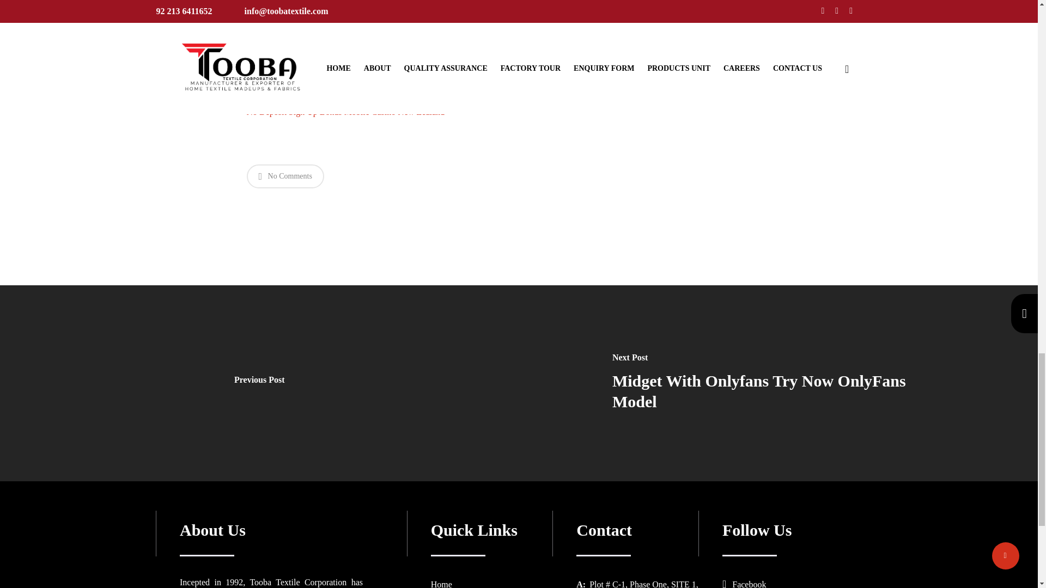 This screenshot has width=1046, height=588. What do you see at coordinates (441, 584) in the screenshot?
I see `Home` at bounding box center [441, 584].